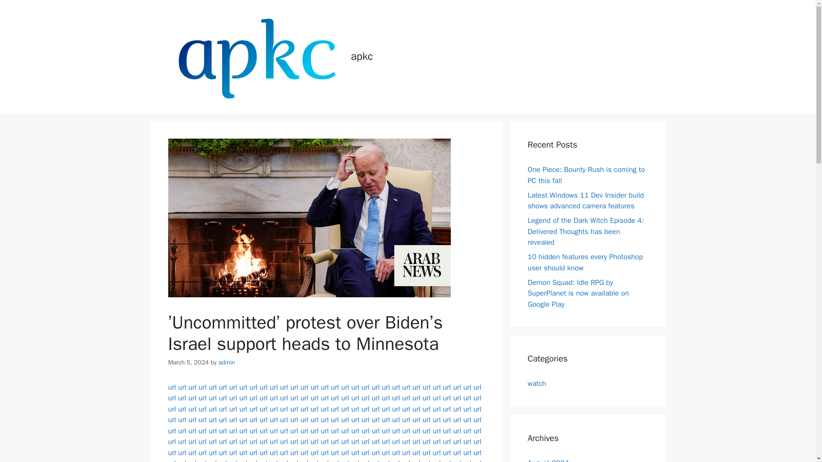 The height and width of the screenshot is (462, 822). I want to click on url, so click(264, 387).